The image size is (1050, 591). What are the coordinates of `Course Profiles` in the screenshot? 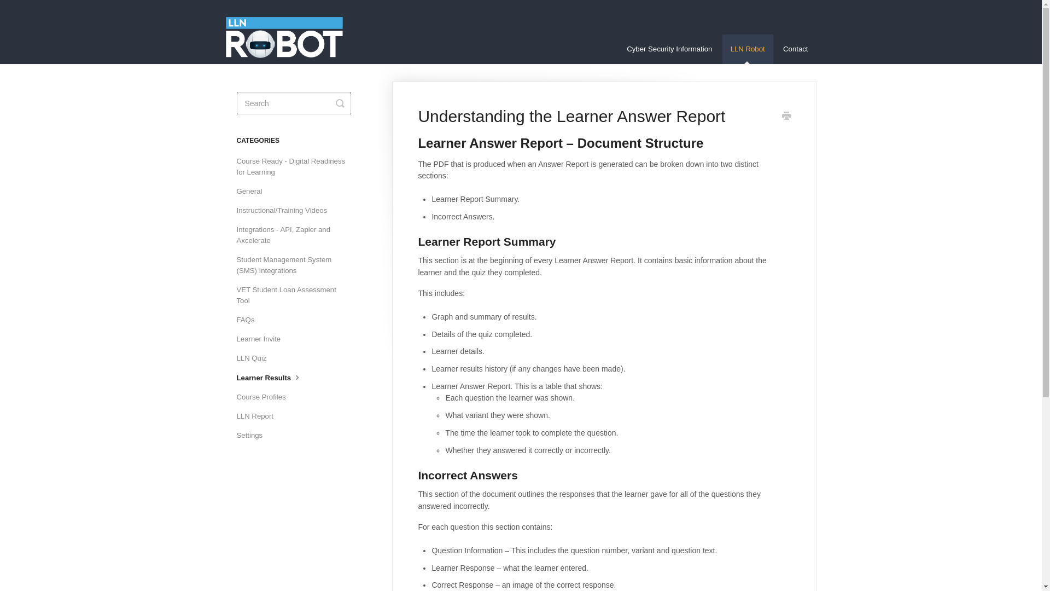 It's located at (265, 397).